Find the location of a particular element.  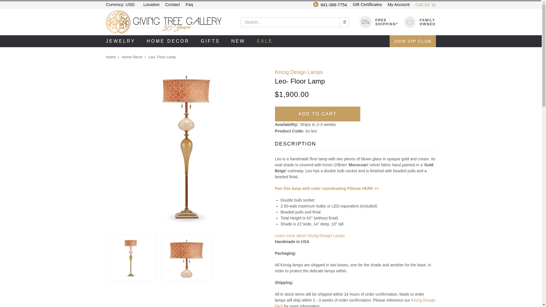

Add to Cart is located at coordinates (317, 114).